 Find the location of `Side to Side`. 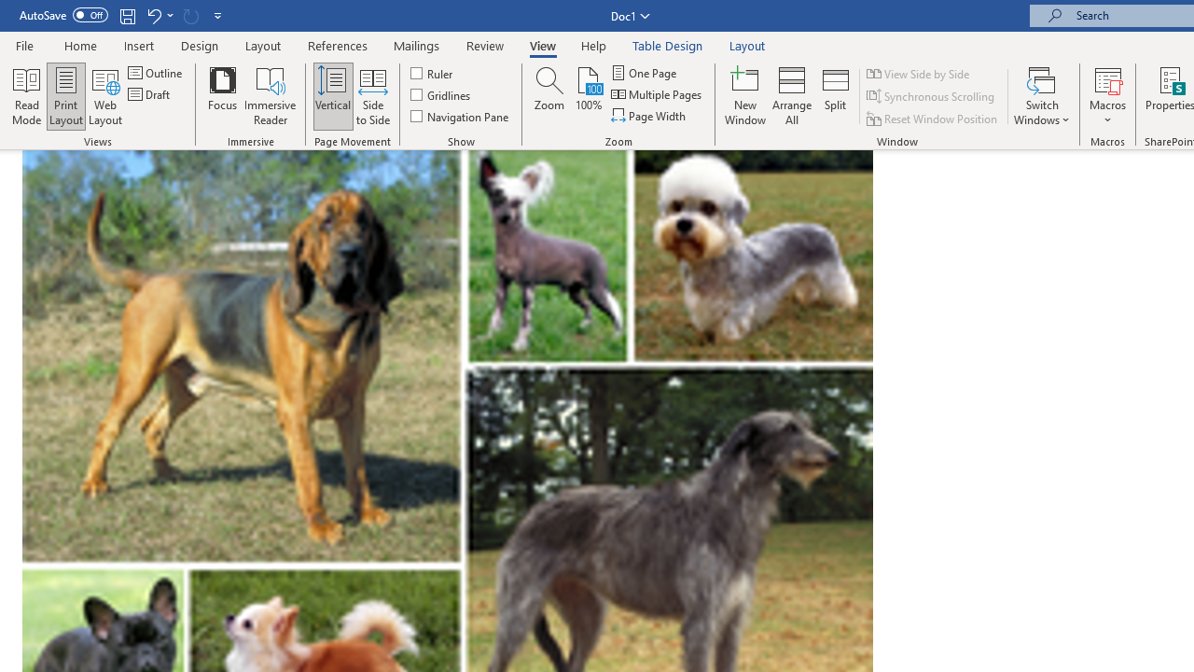

Side to Side is located at coordinates (373, 95).